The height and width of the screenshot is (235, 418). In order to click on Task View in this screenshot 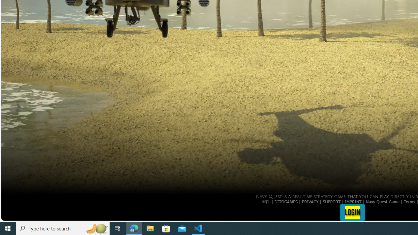, I will do `click(118, 228)`.